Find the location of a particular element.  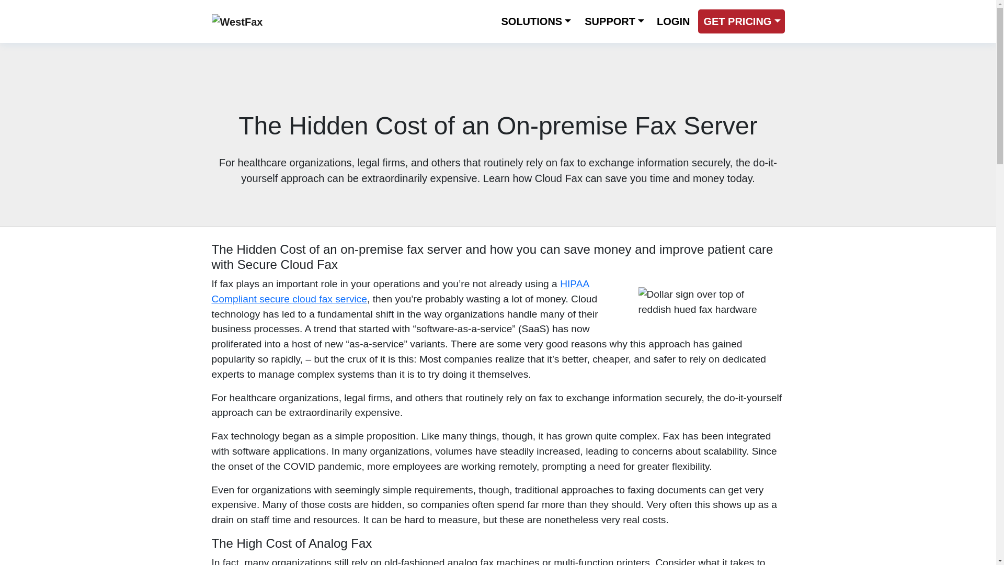

HIPAA Compliant secure cloud fax service is located at coordinates (400, 291).